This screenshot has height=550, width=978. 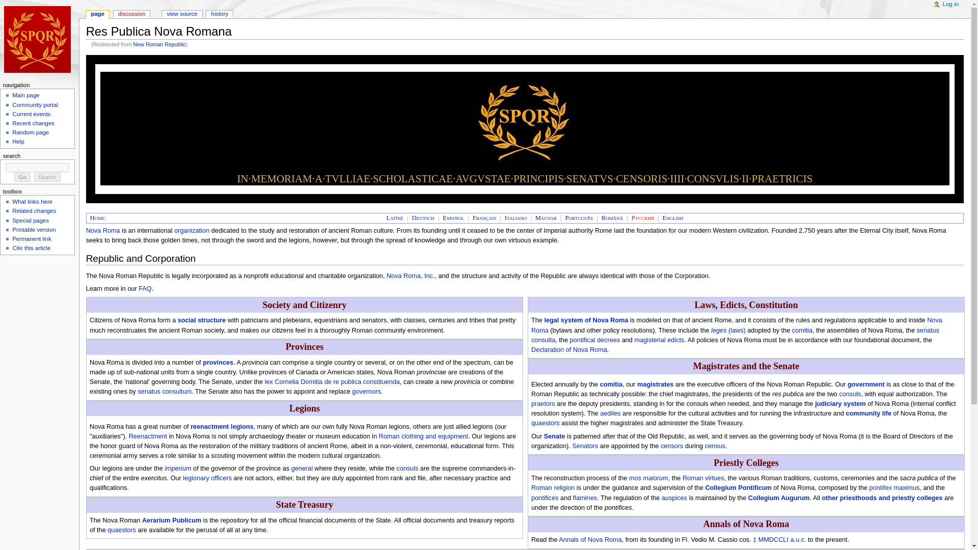 I want to click on Reenactment, so click(x=148, y=436).